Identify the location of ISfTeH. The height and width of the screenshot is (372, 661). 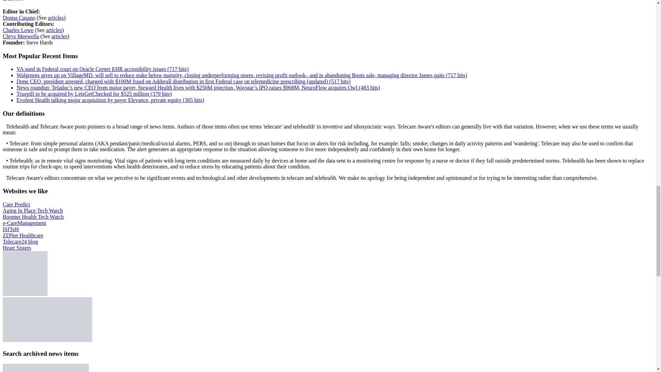
(11, 229).